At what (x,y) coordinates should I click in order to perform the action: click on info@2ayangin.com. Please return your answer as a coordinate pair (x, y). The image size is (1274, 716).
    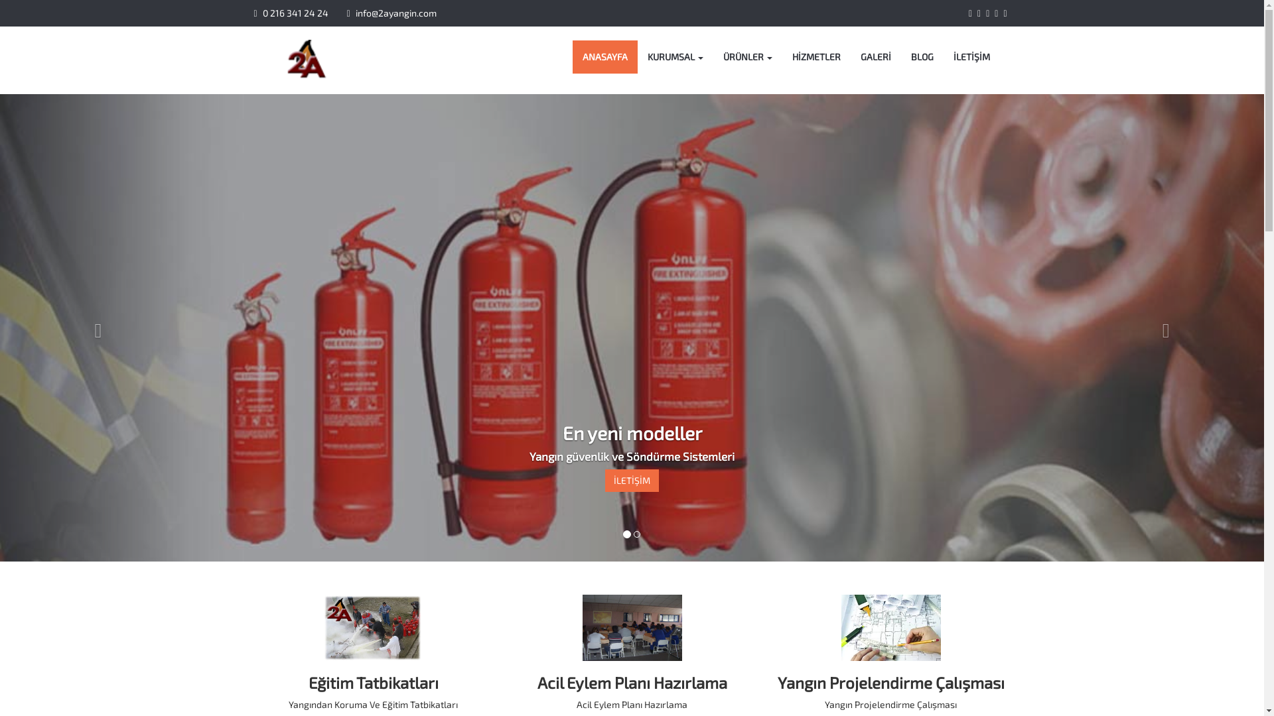
    Looking at the image, I should click on (385, 13).